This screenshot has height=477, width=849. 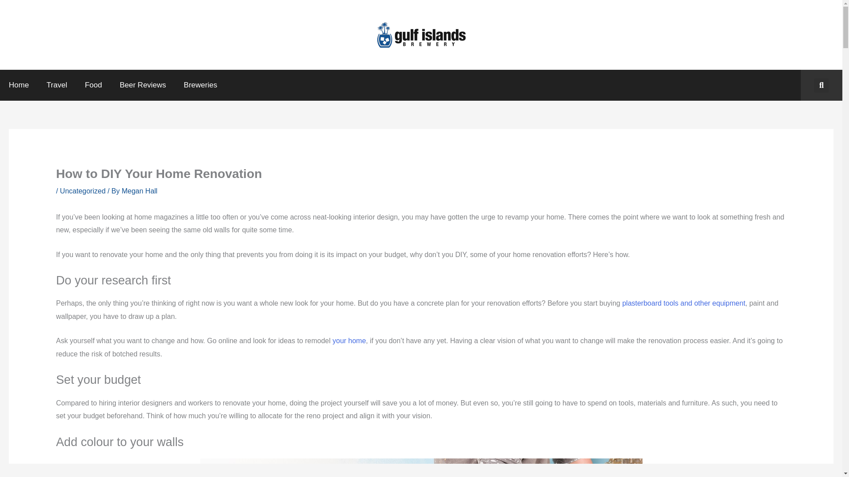 What do you see at coordinates (201, 85) in the screenshot?
I see `Breweries` at bounding box center [201, 85].